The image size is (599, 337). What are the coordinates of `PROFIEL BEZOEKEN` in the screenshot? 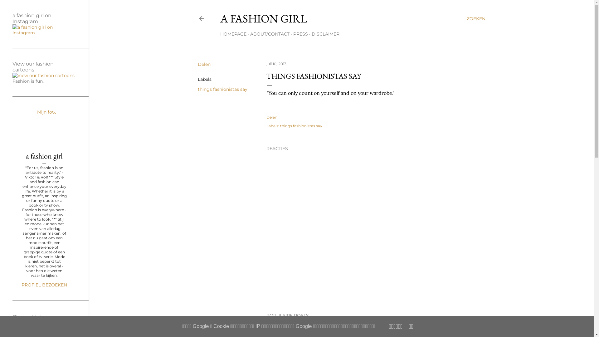 It's located at (44, 285).